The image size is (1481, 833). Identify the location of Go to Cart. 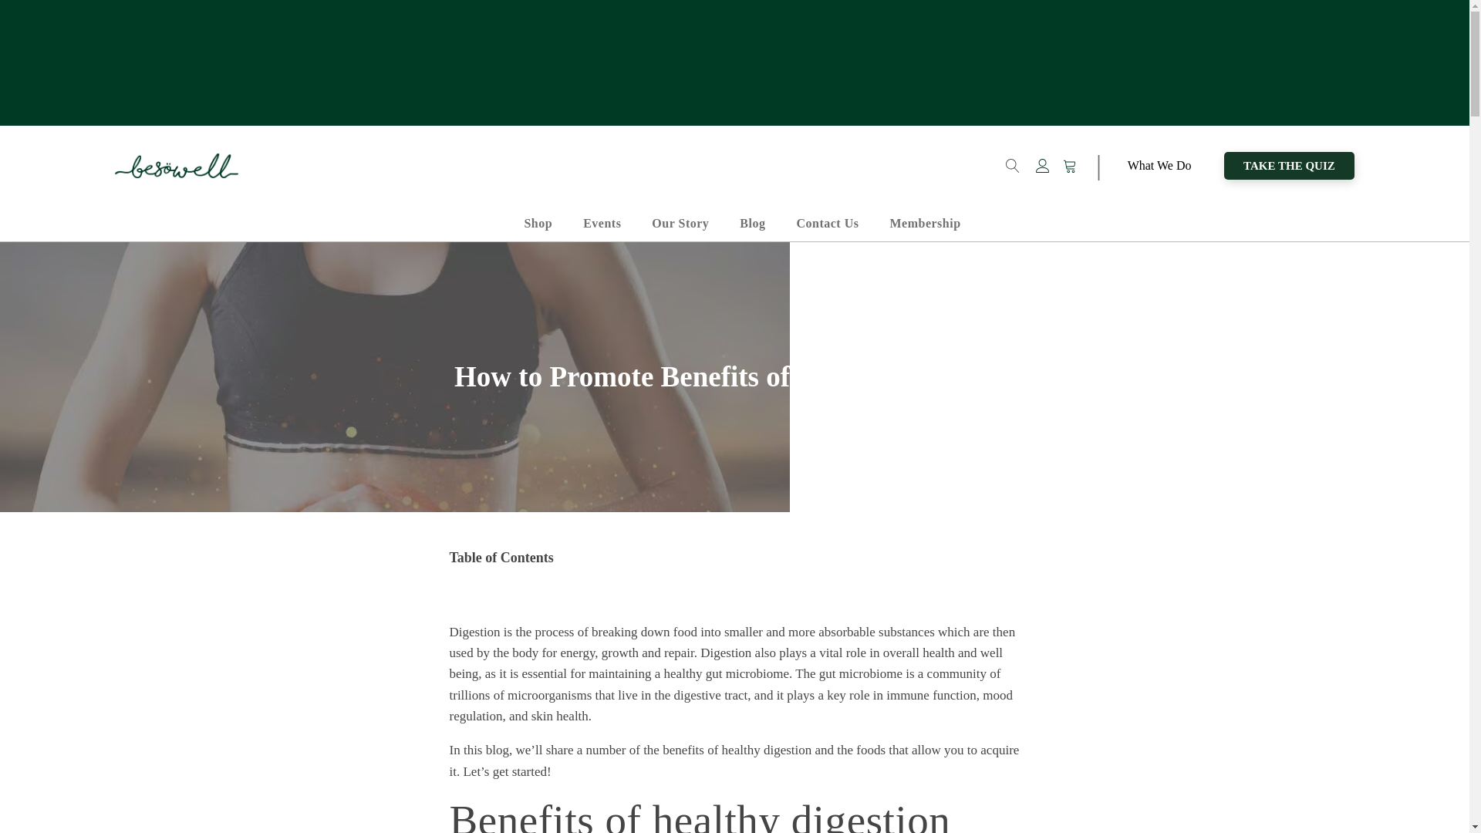
(1074, 168).